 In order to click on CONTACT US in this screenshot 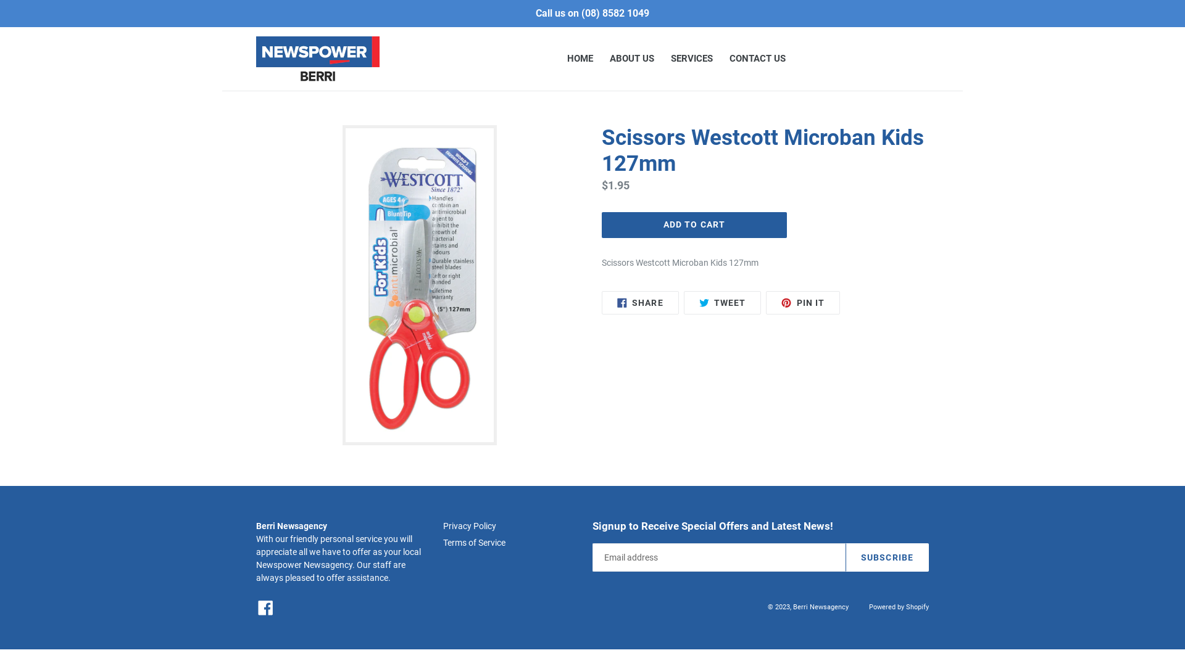, I will do `click(758, 59)`.